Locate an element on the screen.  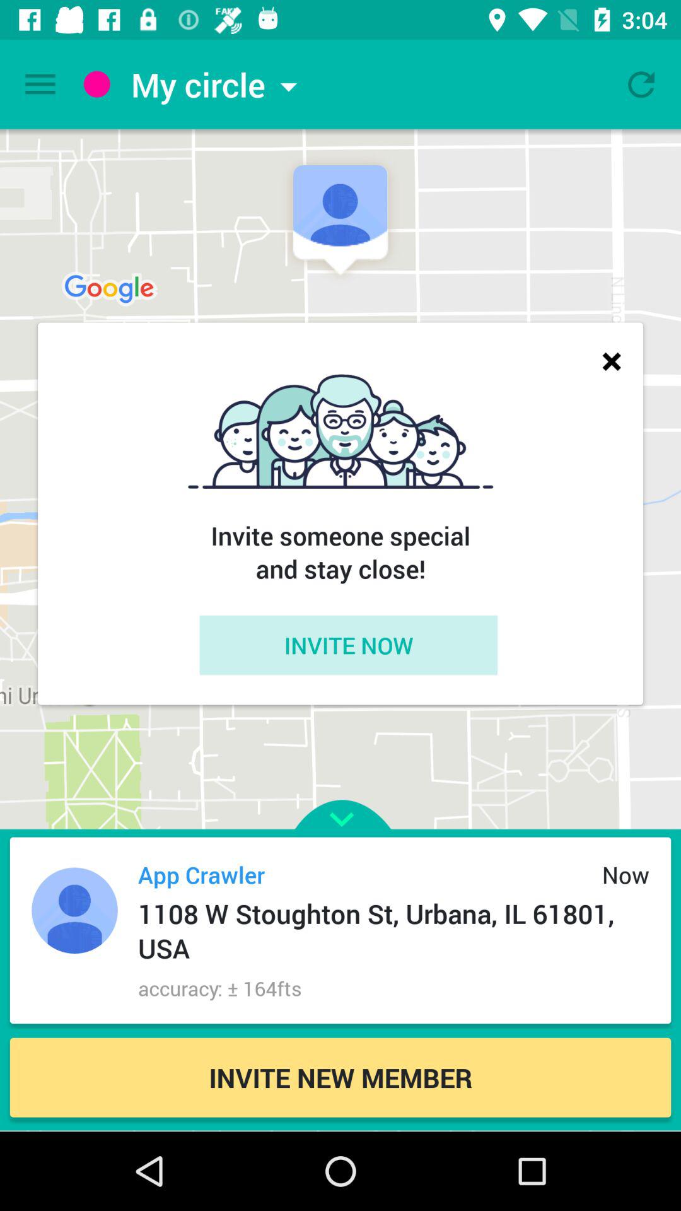
hit x to close is located at coordinates (612, 361).